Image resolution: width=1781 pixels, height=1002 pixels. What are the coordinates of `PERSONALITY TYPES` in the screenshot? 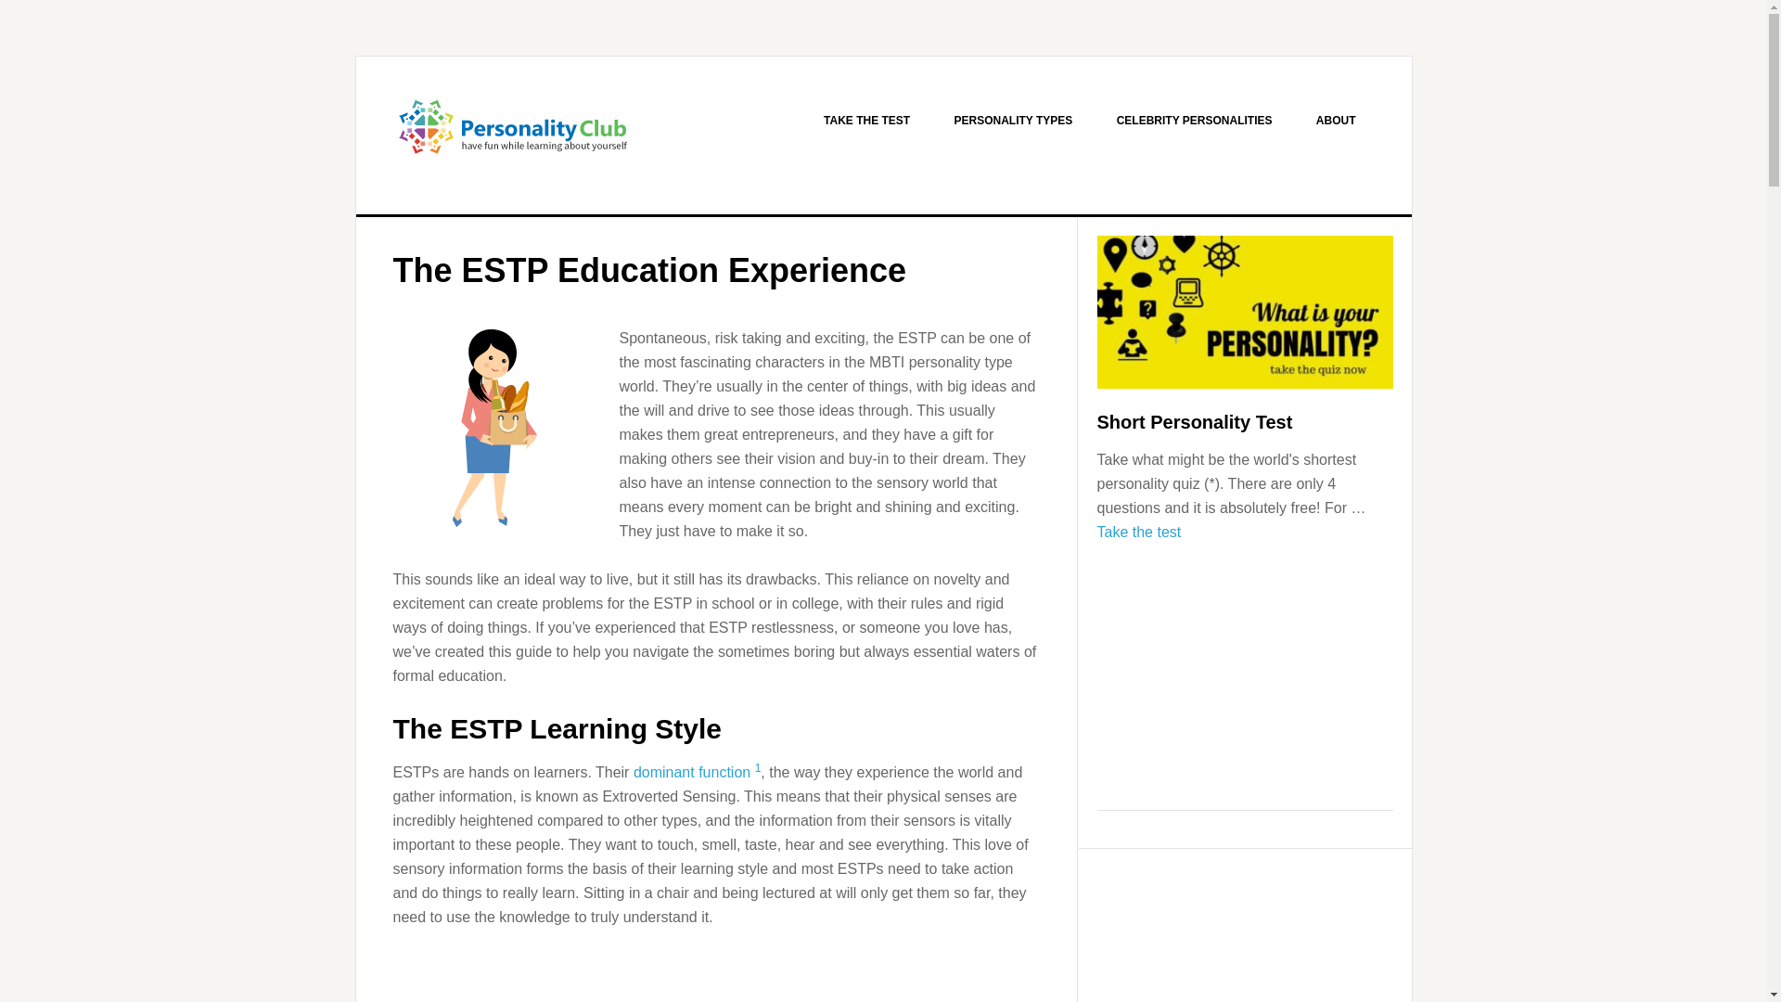 It's located at (1013, 121).